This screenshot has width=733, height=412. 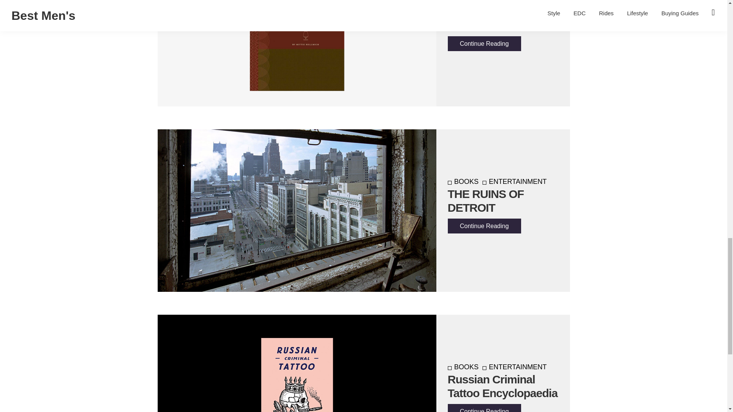 I want to click on ENTERTAINMENT, so click(x=515, y=2).